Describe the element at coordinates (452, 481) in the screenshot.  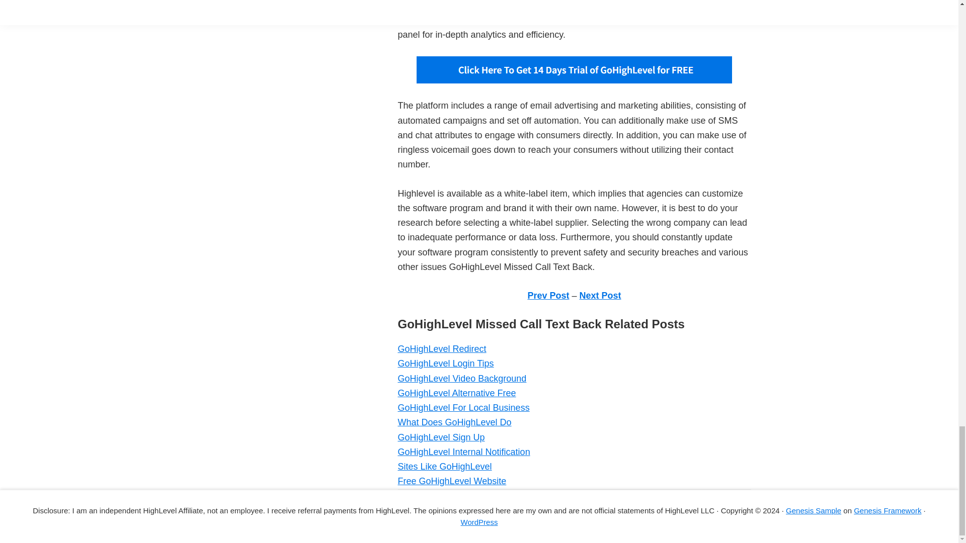
I see `Free GoHighLevel Website` at that location.